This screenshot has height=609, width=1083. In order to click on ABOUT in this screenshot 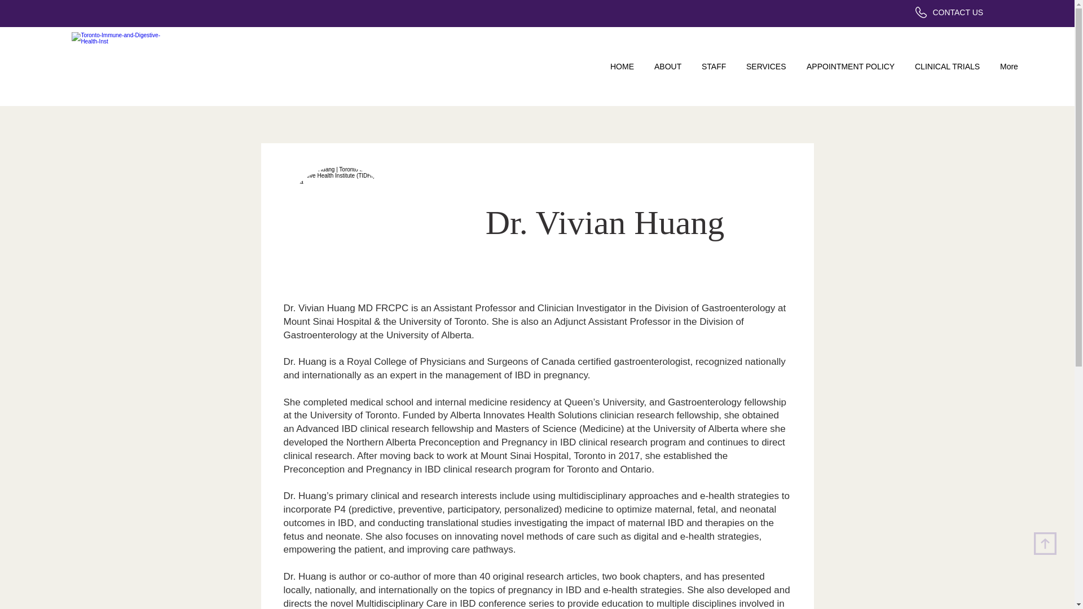, I will do `click(669, 66)`.